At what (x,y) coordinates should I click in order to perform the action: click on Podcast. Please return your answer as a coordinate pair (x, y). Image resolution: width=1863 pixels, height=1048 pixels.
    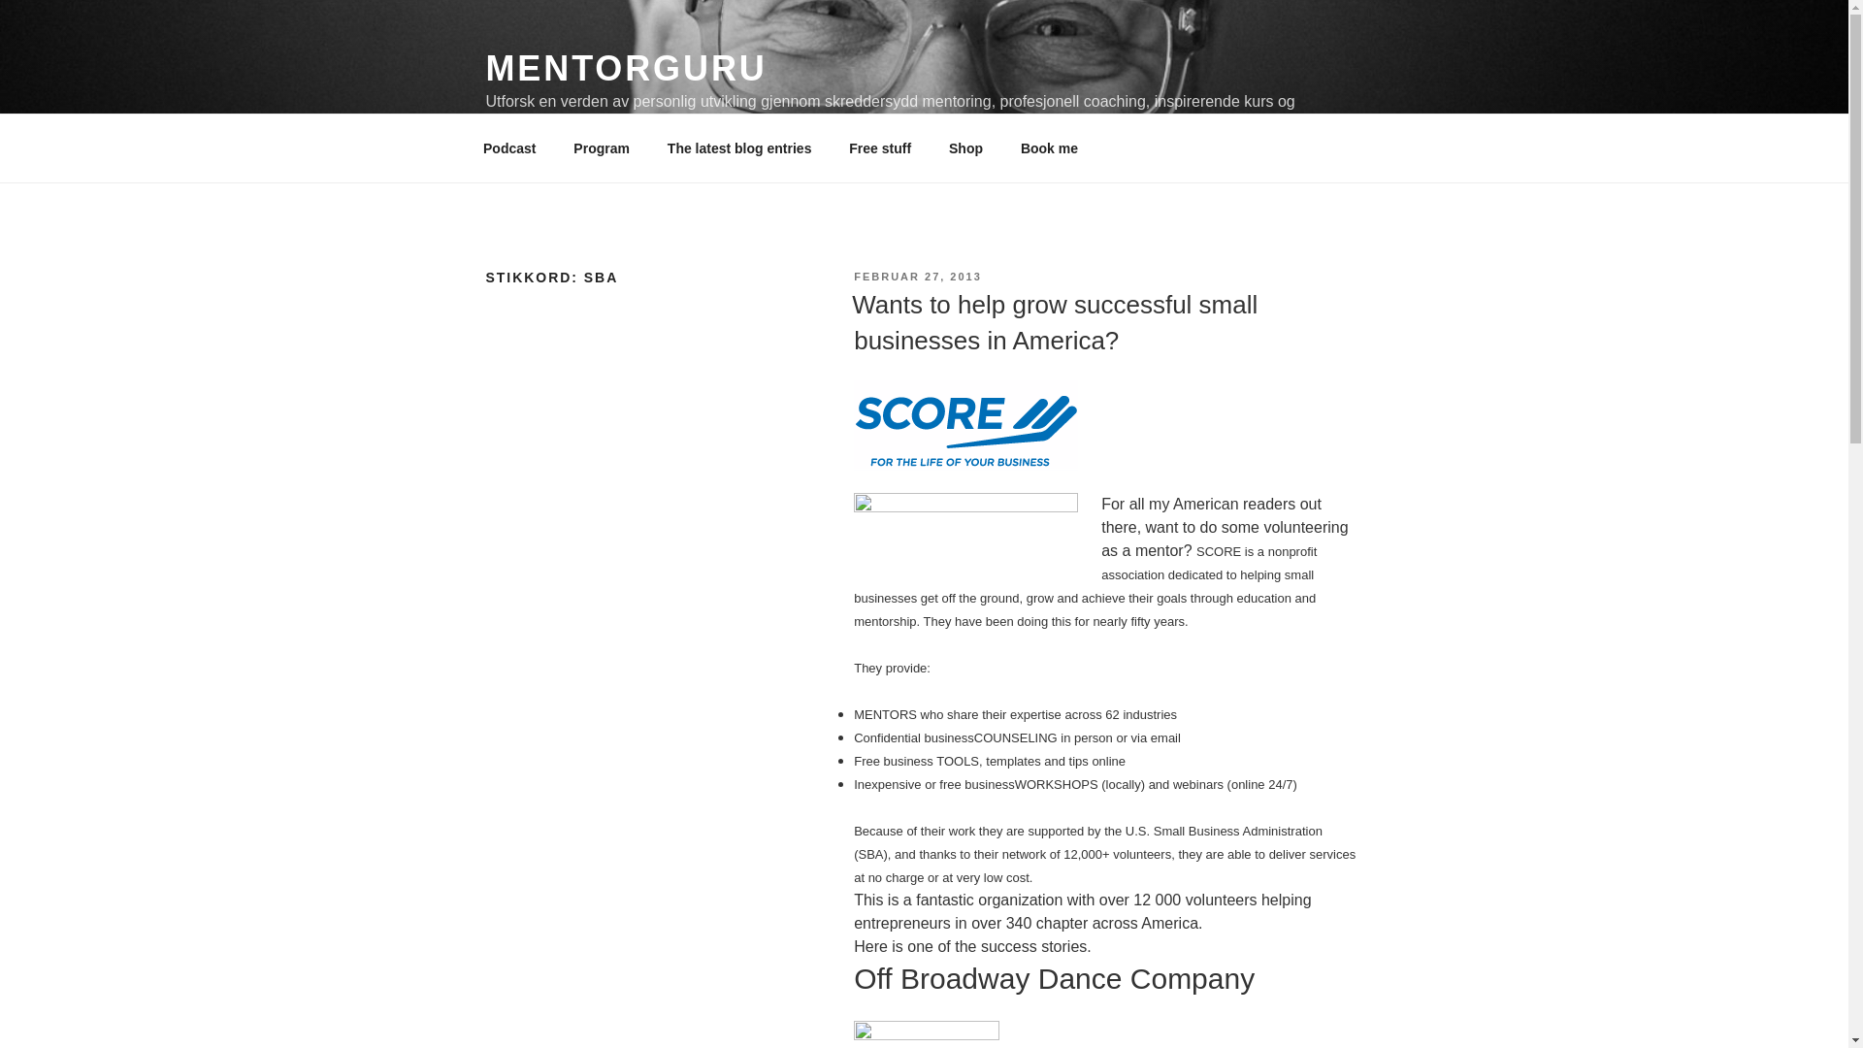
    Looking at the image, I should click on (508, 147).